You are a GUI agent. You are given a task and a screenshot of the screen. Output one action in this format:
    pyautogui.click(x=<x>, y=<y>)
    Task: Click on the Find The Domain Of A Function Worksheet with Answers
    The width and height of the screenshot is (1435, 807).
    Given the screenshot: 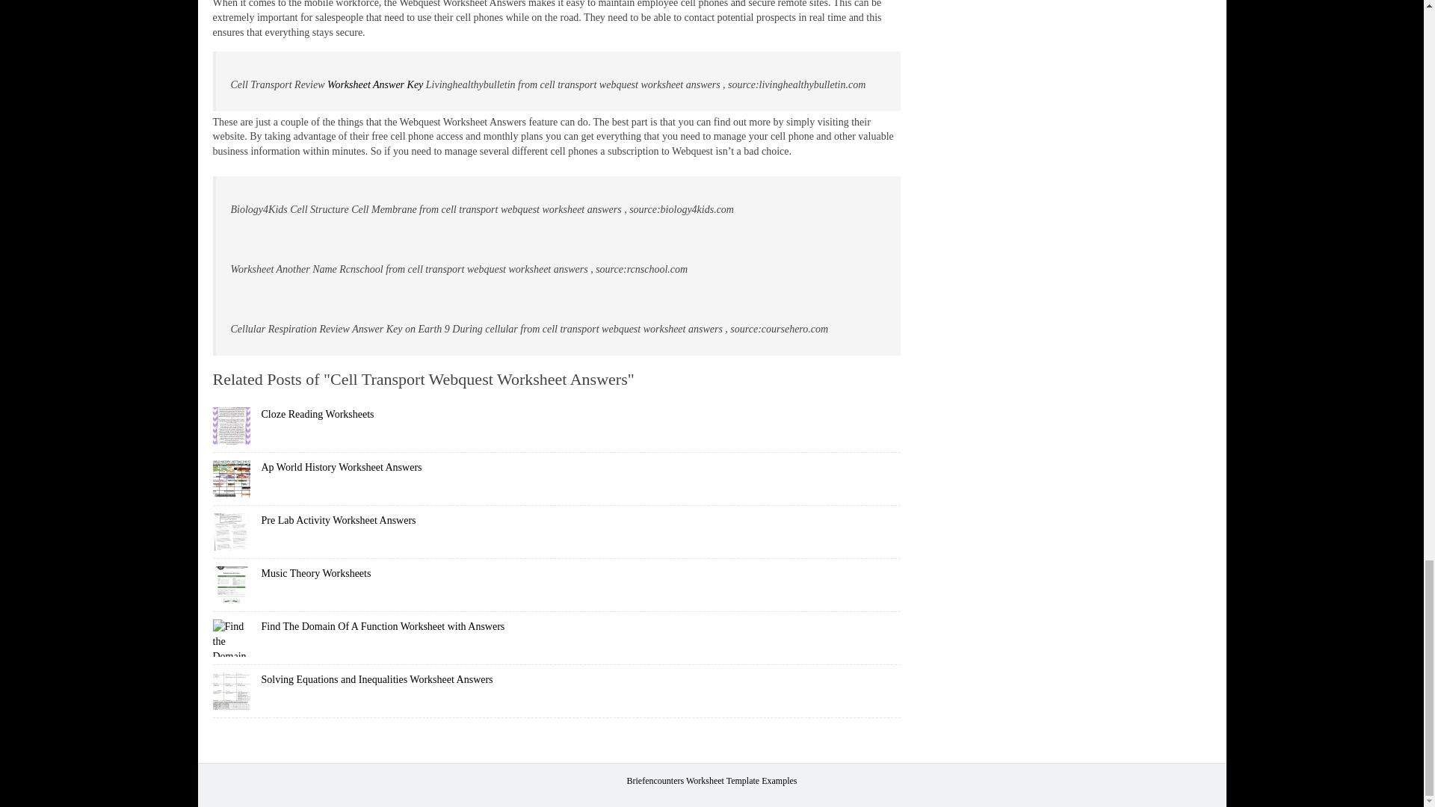 What is the action you would take?
    pyautogui.click(x=383, y=626)
    